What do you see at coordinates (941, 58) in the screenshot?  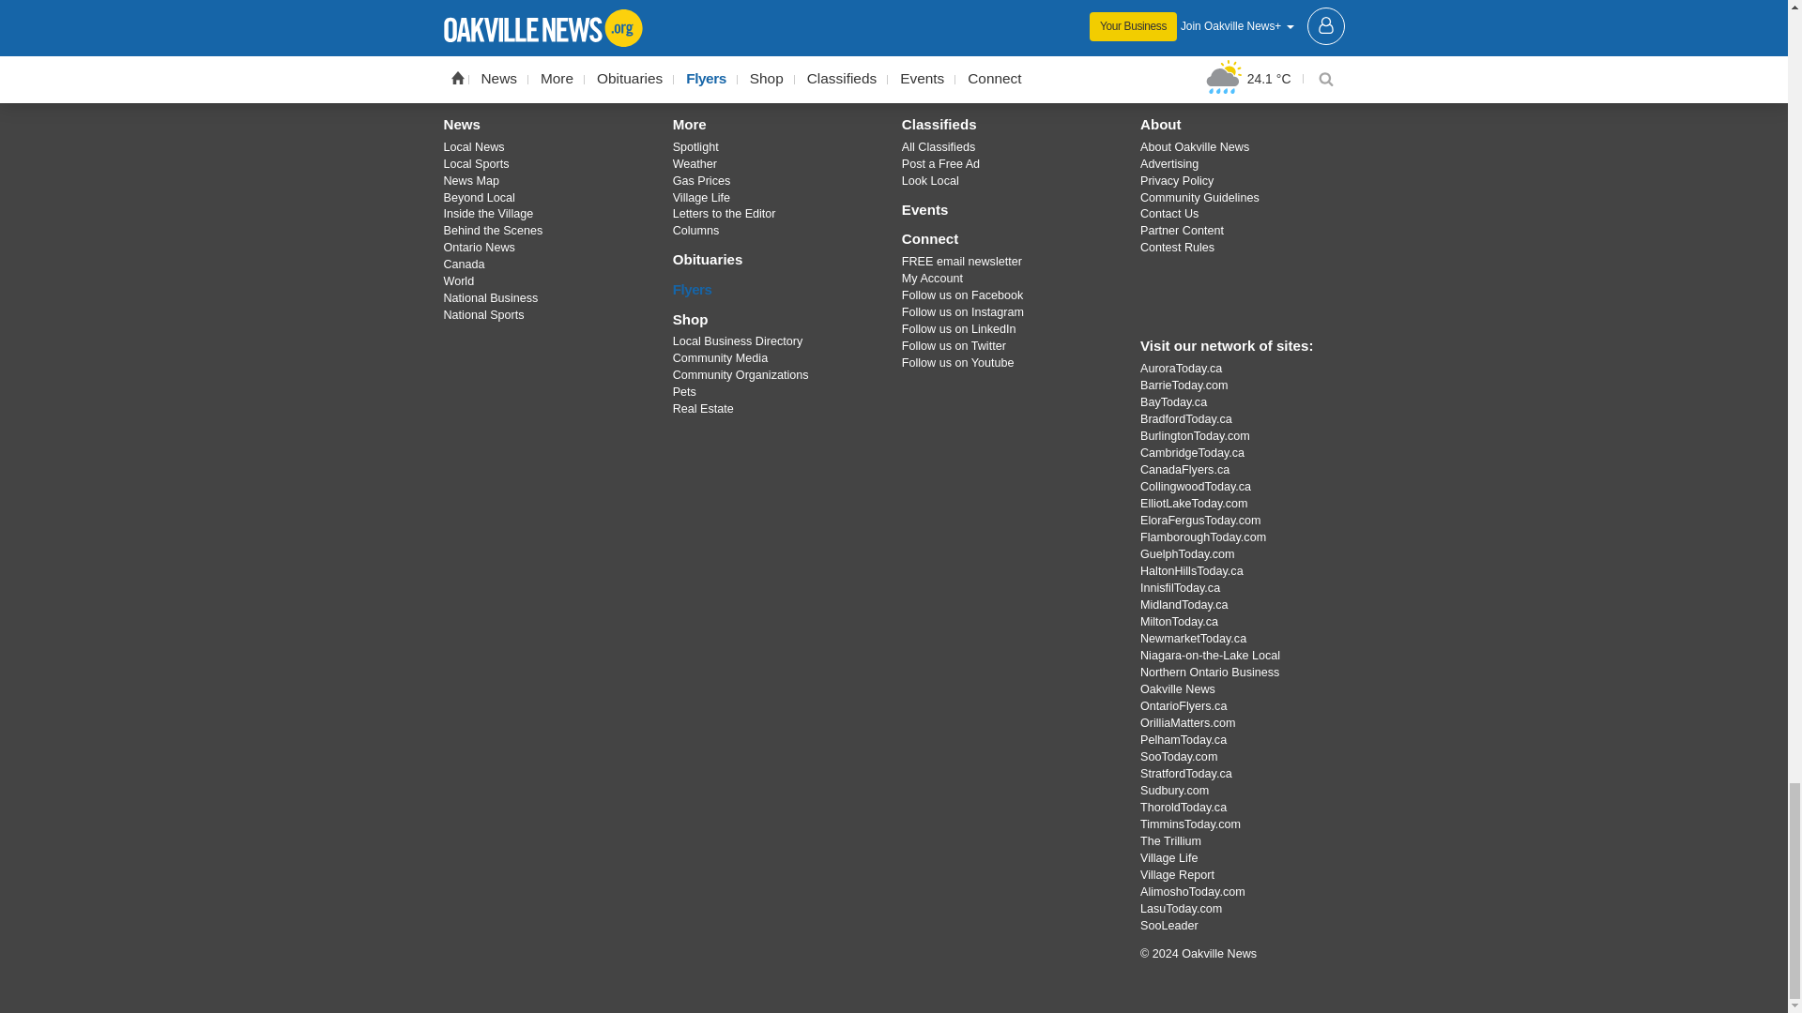 I see `YouTube` at bounding box center [941, 58].